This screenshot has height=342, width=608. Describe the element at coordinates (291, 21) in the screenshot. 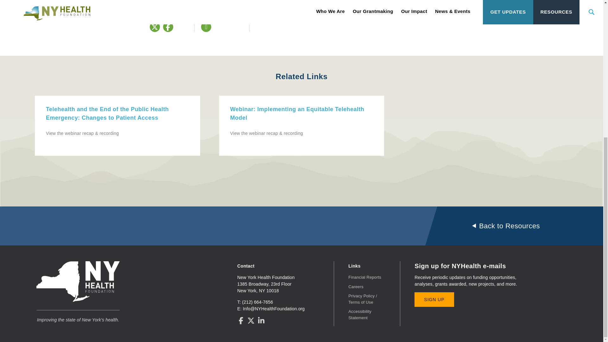

I see `Read the fact sheet` at that location.